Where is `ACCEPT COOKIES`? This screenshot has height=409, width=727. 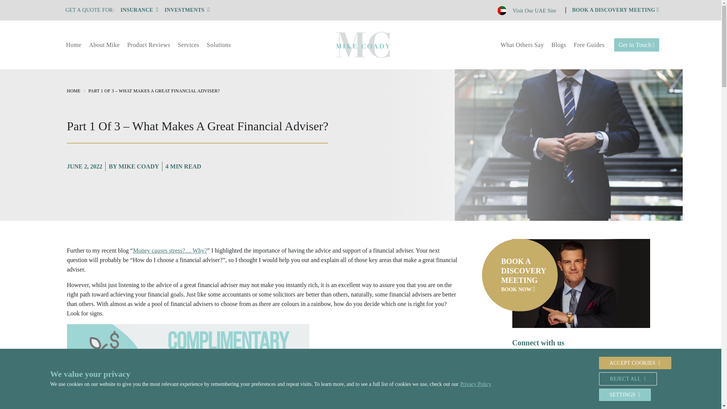
ACCEPT COOKIES is located at coordinates (635, 363).